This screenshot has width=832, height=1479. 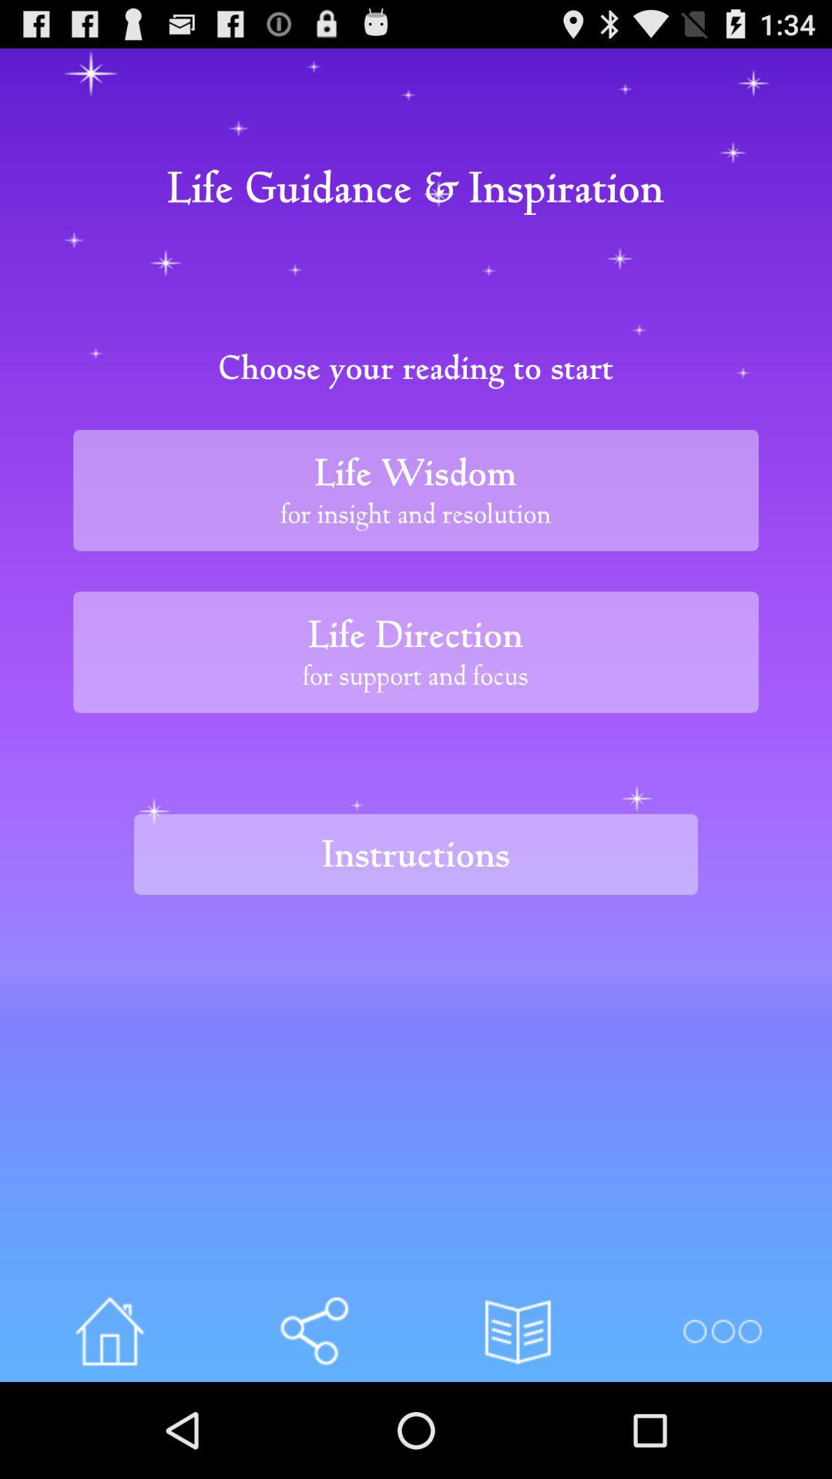 What do you see at coordinates (416, 854) in the screenshot?
I see `jump until instructions` at bounding box center [416, 854].